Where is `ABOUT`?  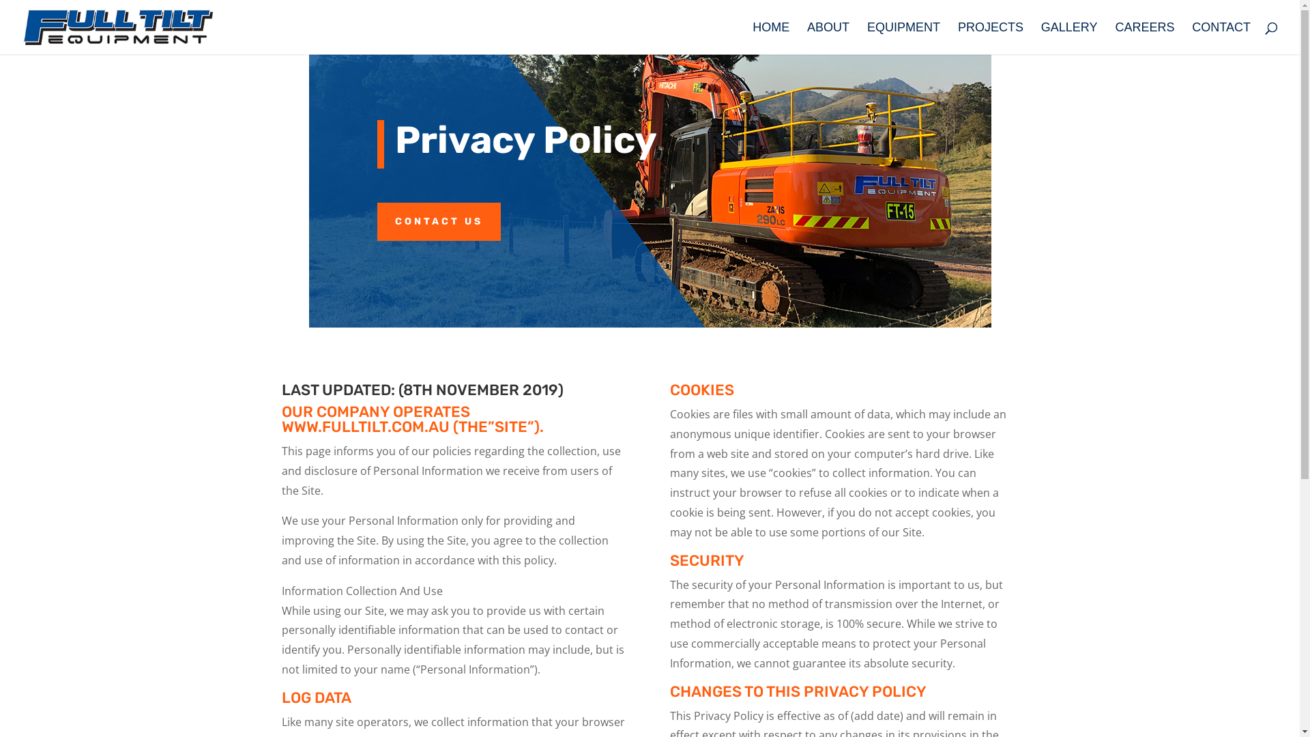 ABOUT is located at coordinates (828, 38).